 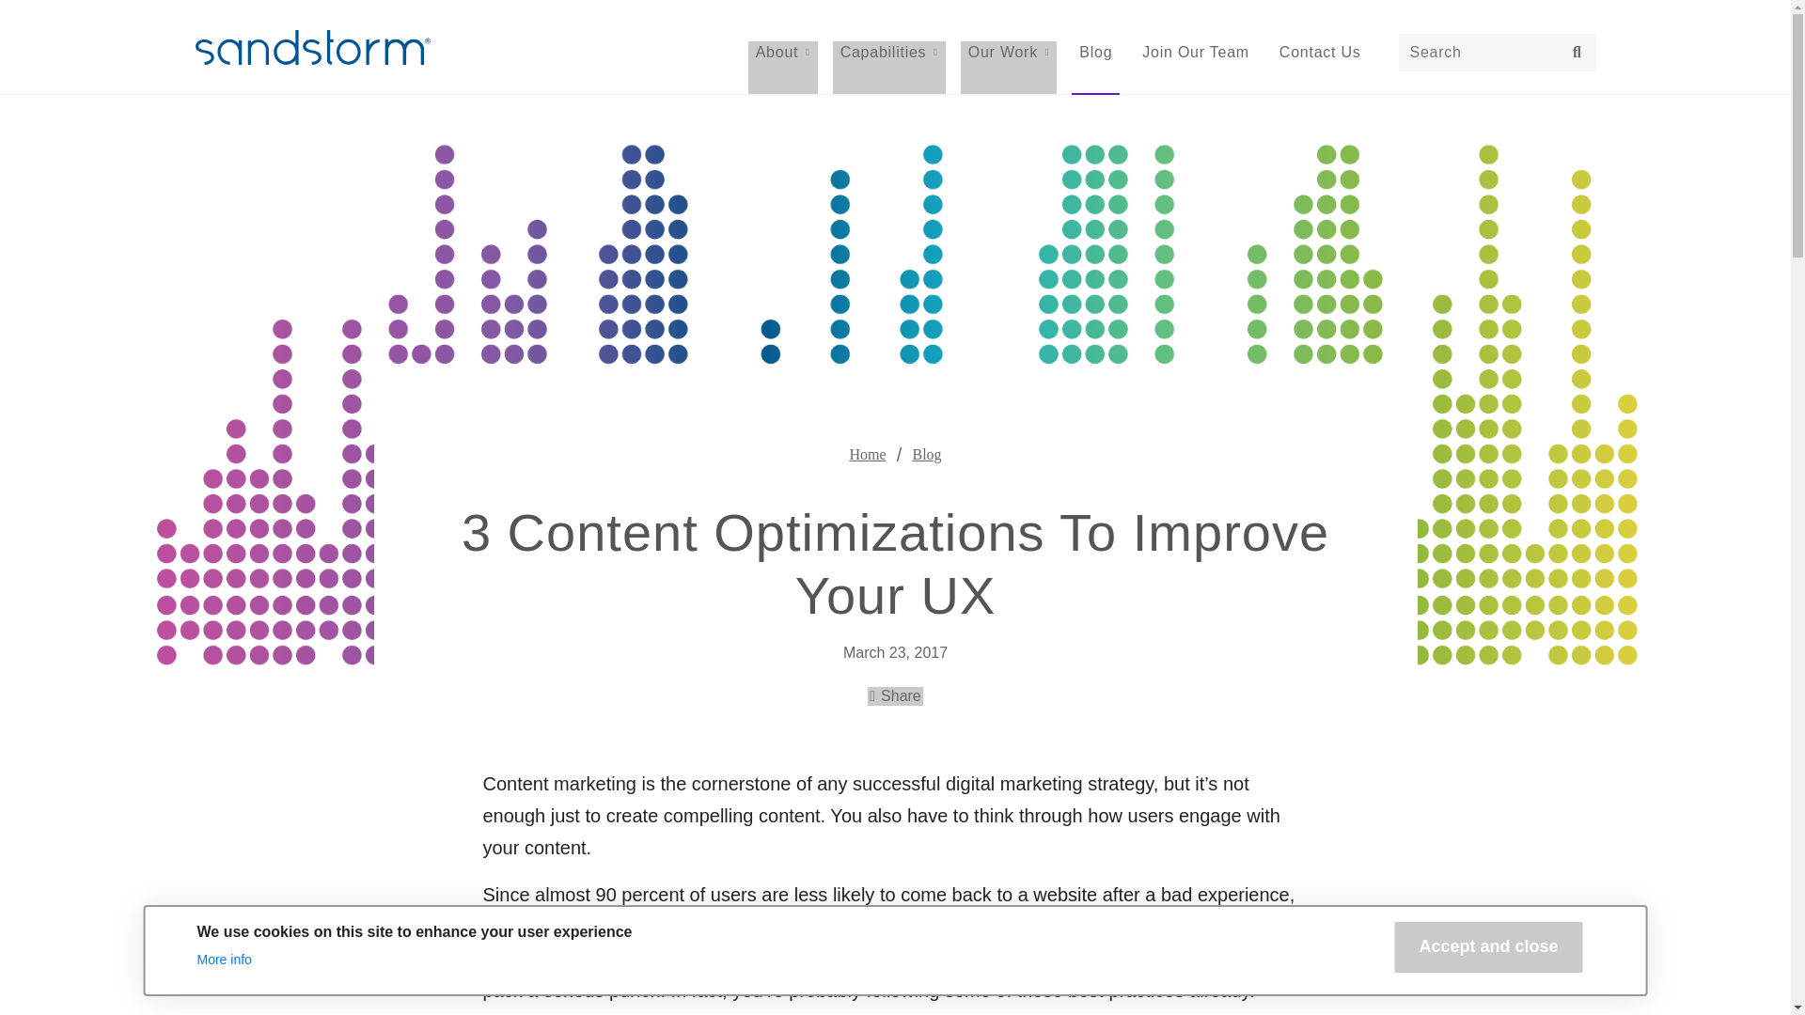 What do you see at coordinates (925, 454) in the screenshot?
I see `Blog` at bounding box center [925, 454].